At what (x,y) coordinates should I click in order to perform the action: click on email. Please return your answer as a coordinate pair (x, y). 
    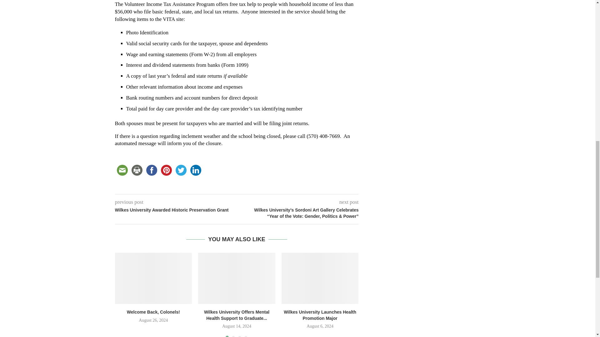
    Looking at the image, I should click on (122, 170).